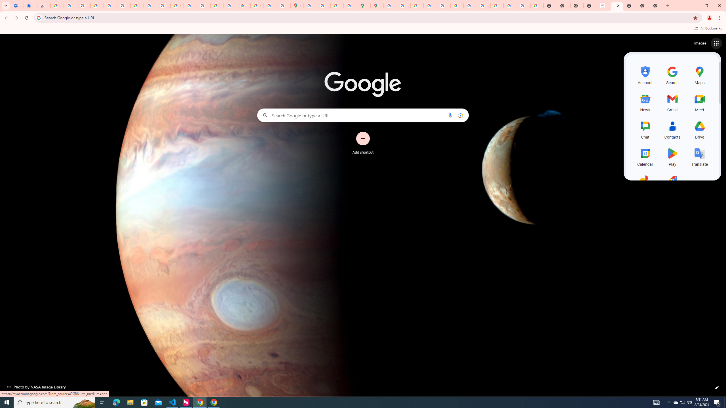  Describe the element at coordinates (699, 75) in the screenshot. I see `Maps, row 1 of 5 and column 3 of 3 in the first section` at that location.